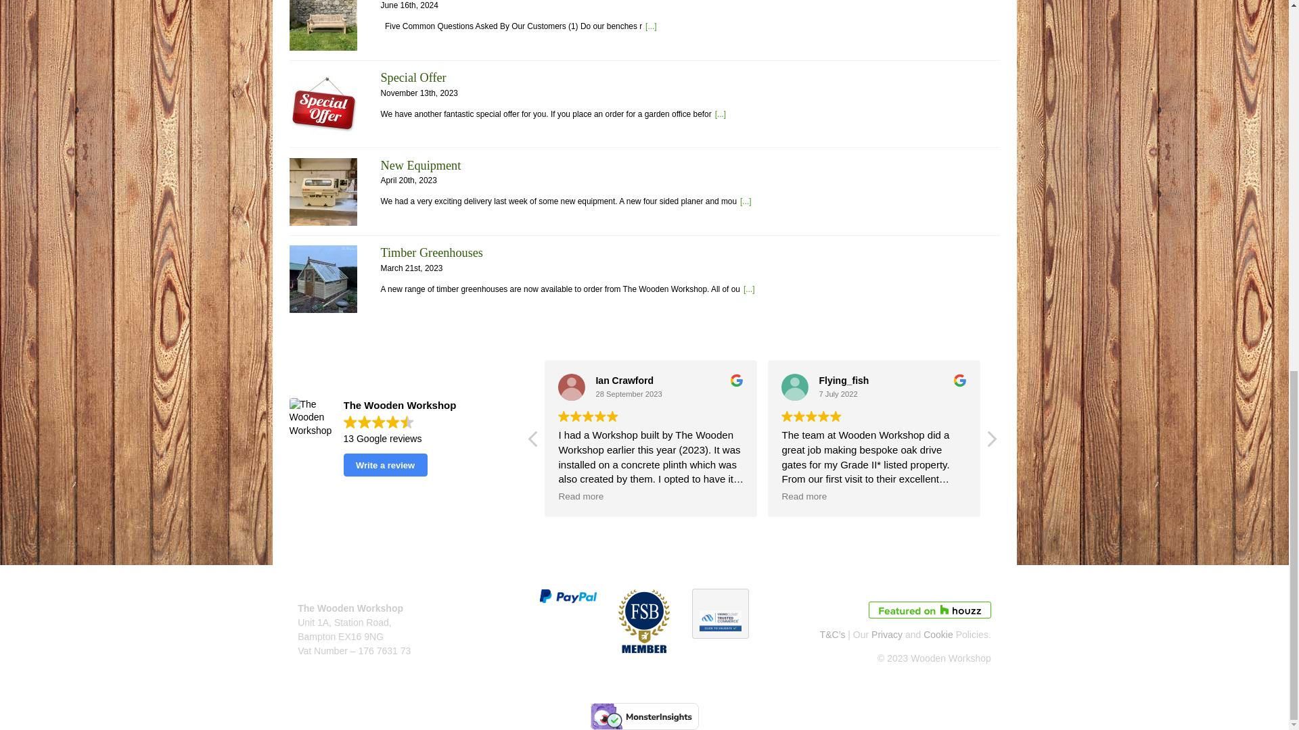  Describe the element at coordinates (323, 104) in the screenshot. I see `Special Offer` at that location.